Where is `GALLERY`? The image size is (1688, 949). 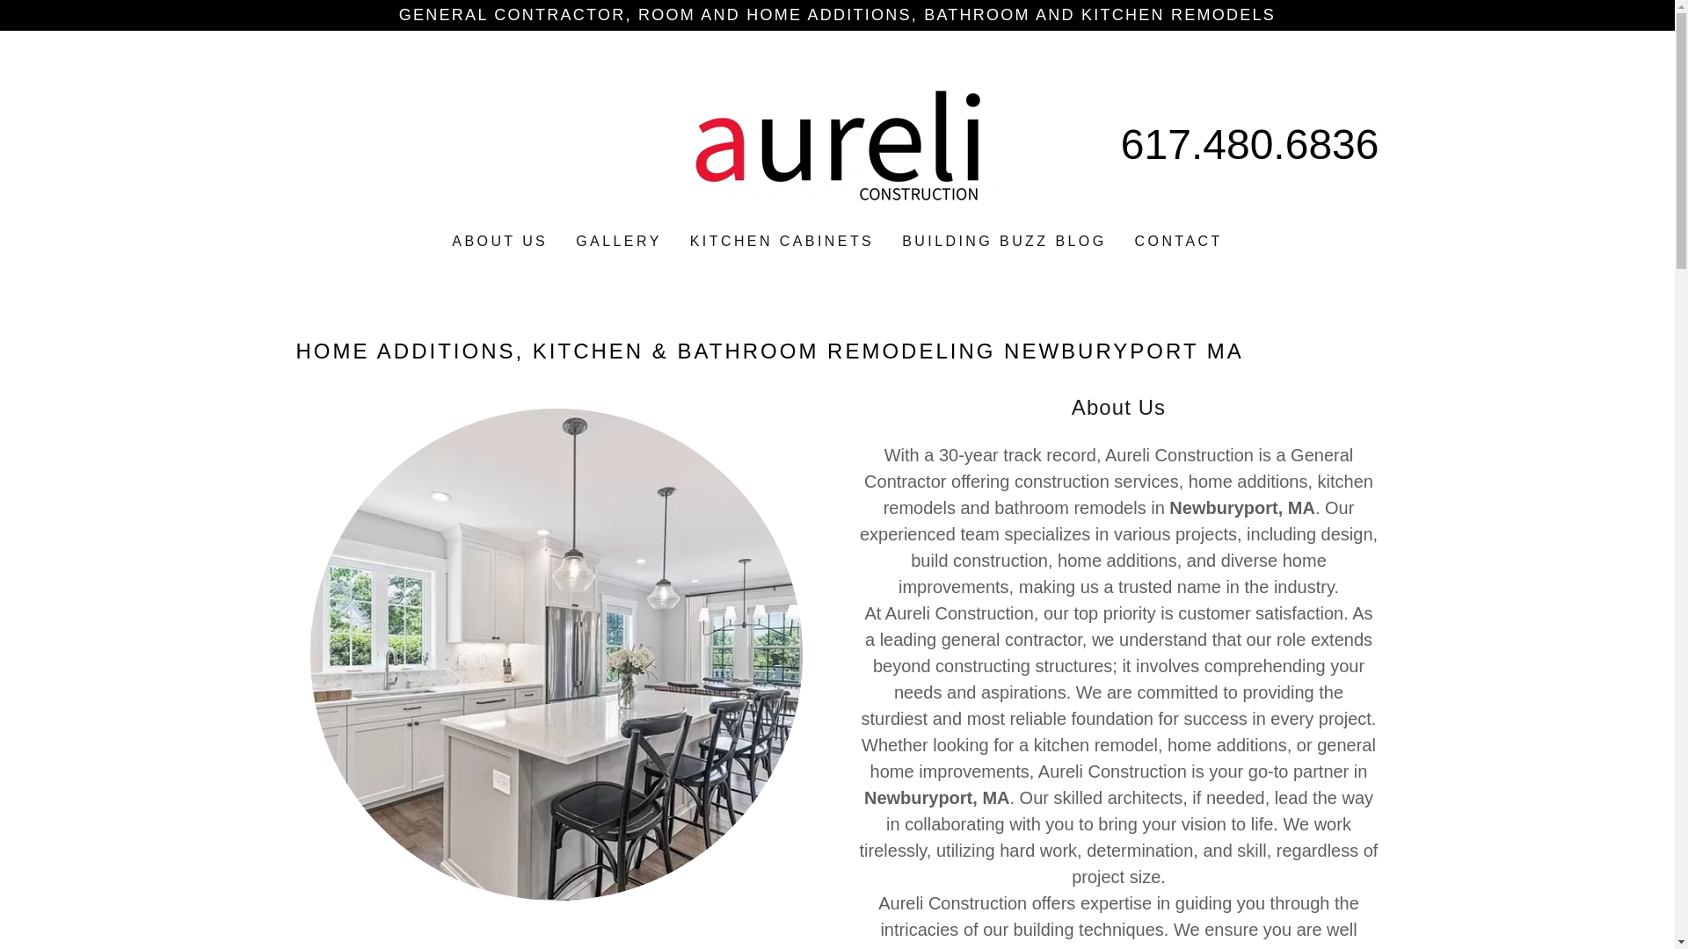 GALLERY is located at coordinates (618, 241).